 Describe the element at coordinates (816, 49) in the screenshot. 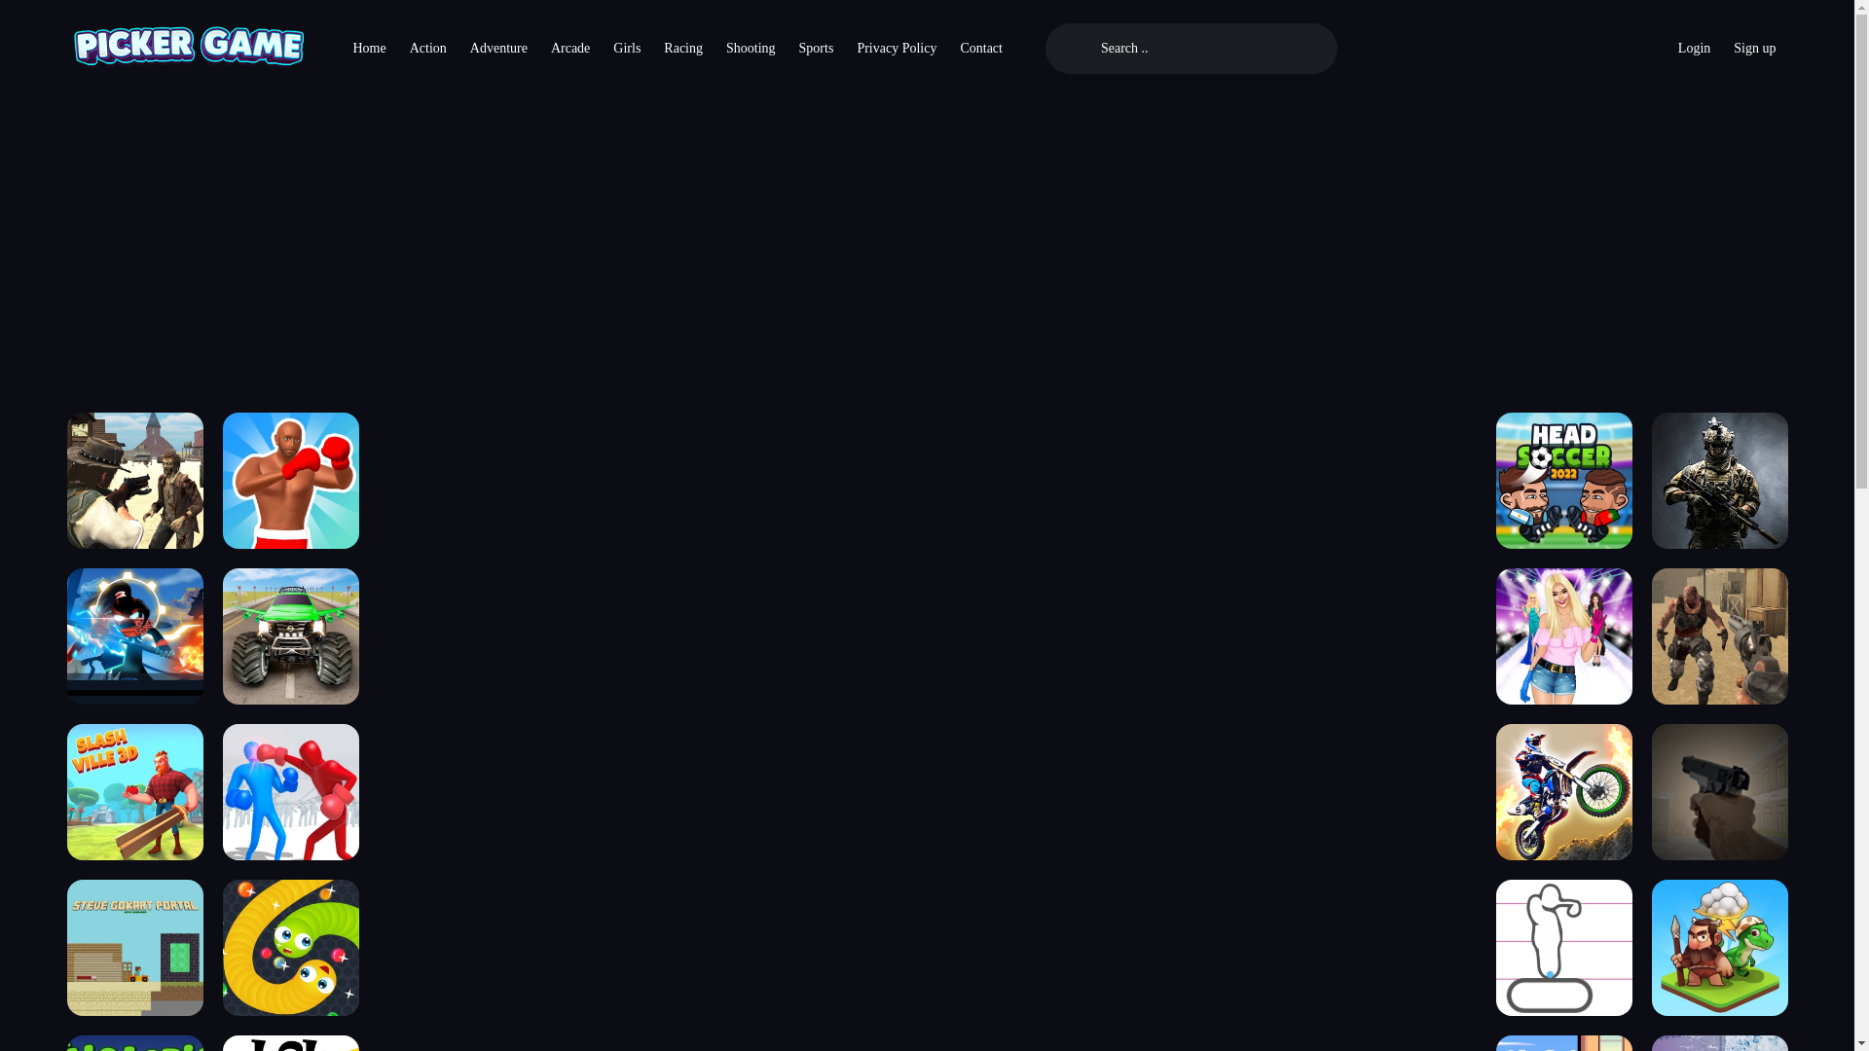

I see `Sports` at that location.